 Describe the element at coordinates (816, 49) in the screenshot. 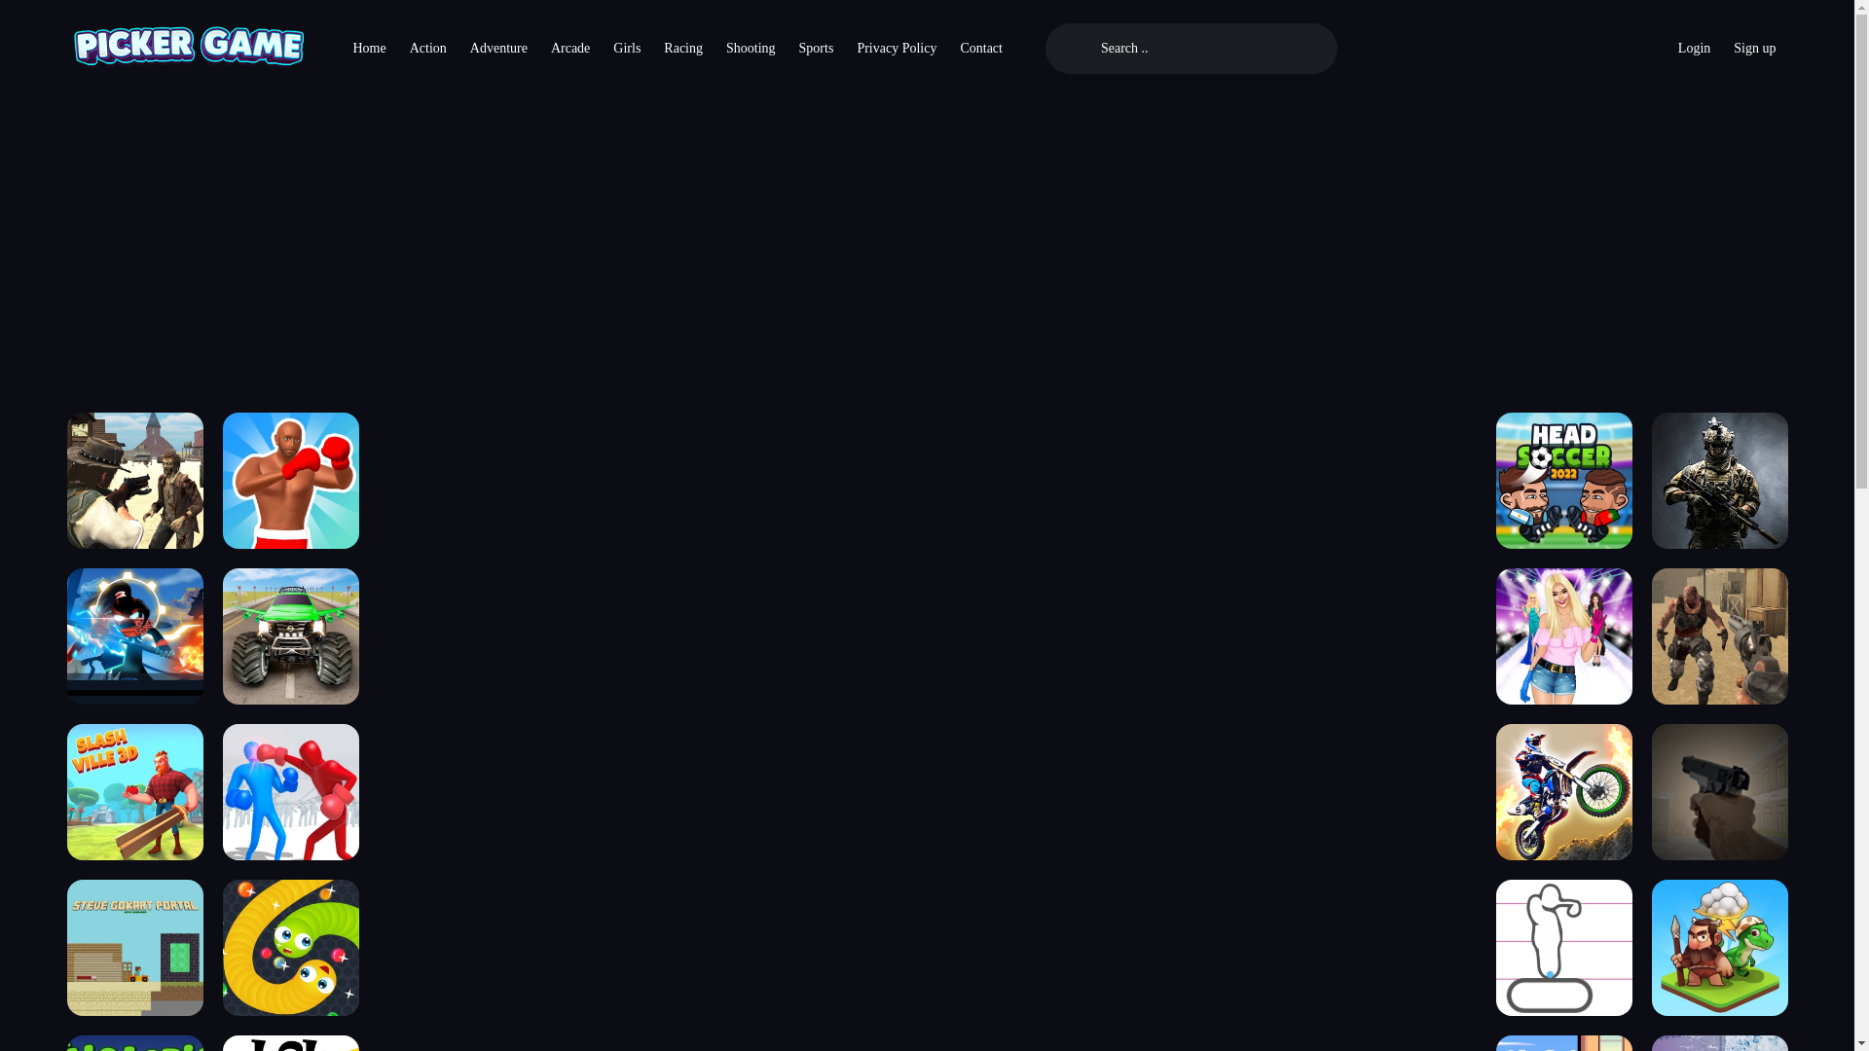

I see `Sports` at that location.